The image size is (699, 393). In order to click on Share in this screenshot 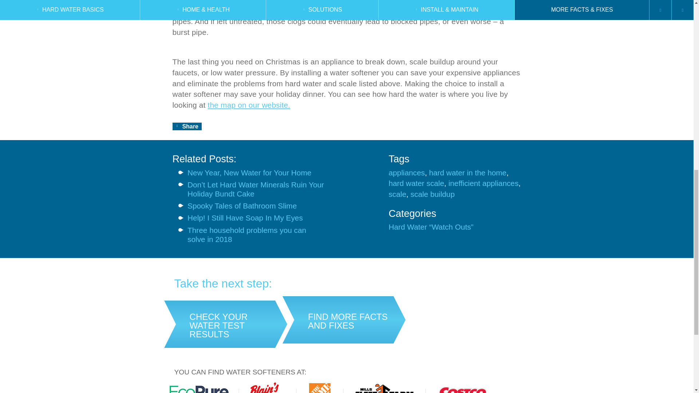, I will do `click(187, 126)`.